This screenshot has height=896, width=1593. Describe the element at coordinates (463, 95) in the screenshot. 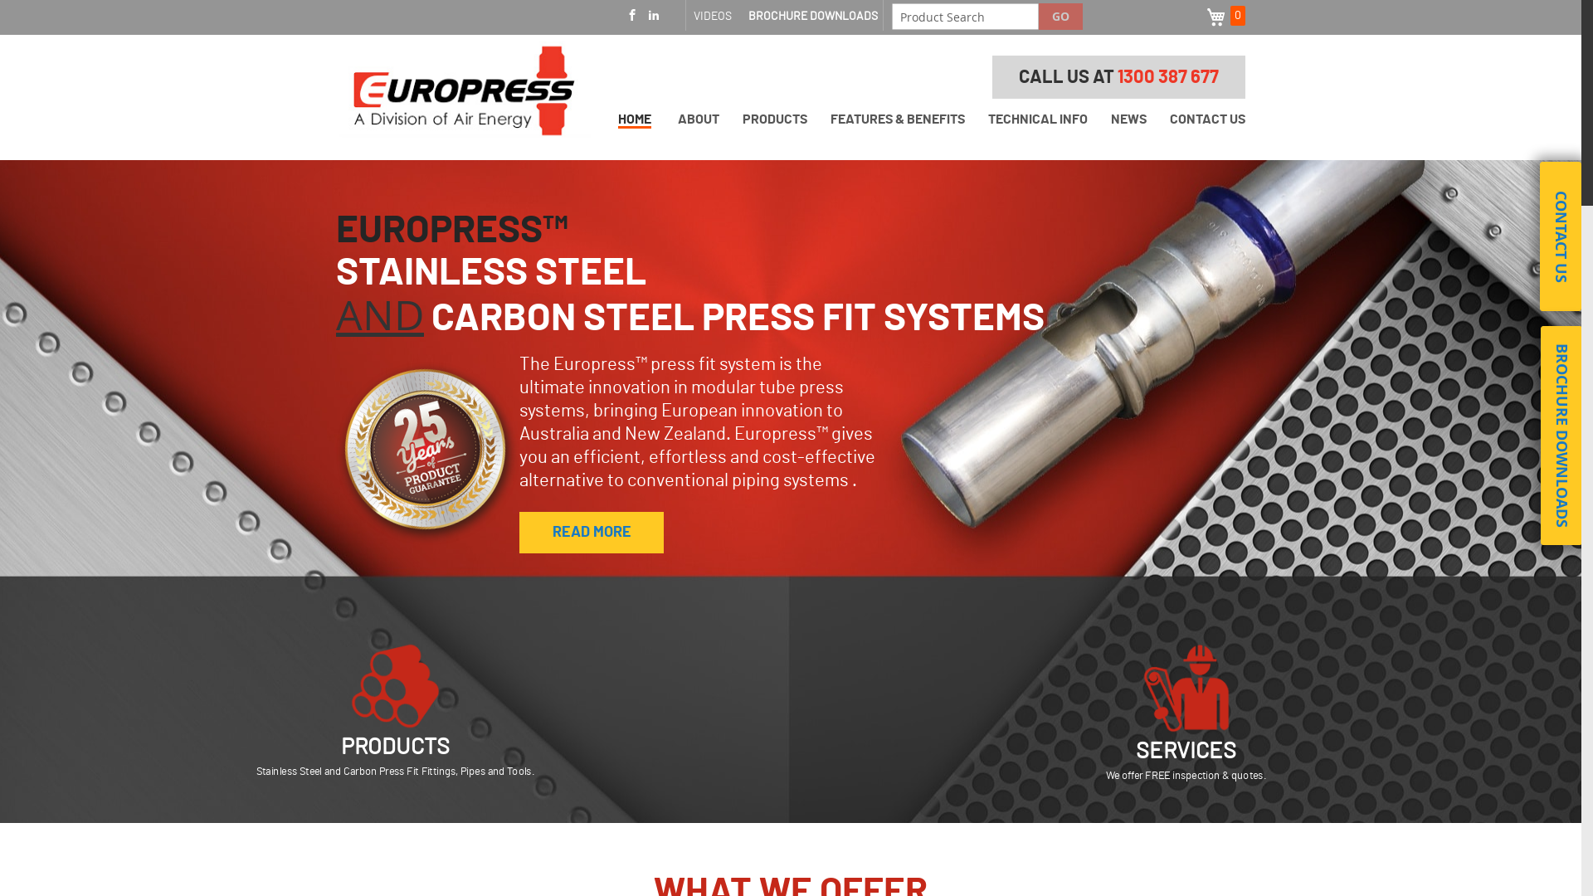

I see `Europress>` at that location.